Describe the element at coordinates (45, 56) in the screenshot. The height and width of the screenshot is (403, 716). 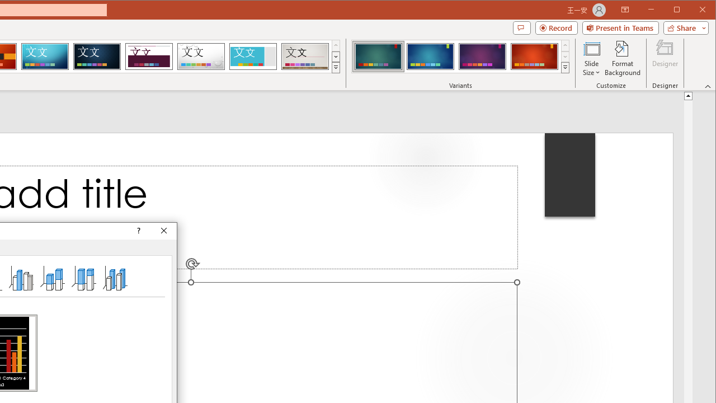
I see `Circuit` at that location.